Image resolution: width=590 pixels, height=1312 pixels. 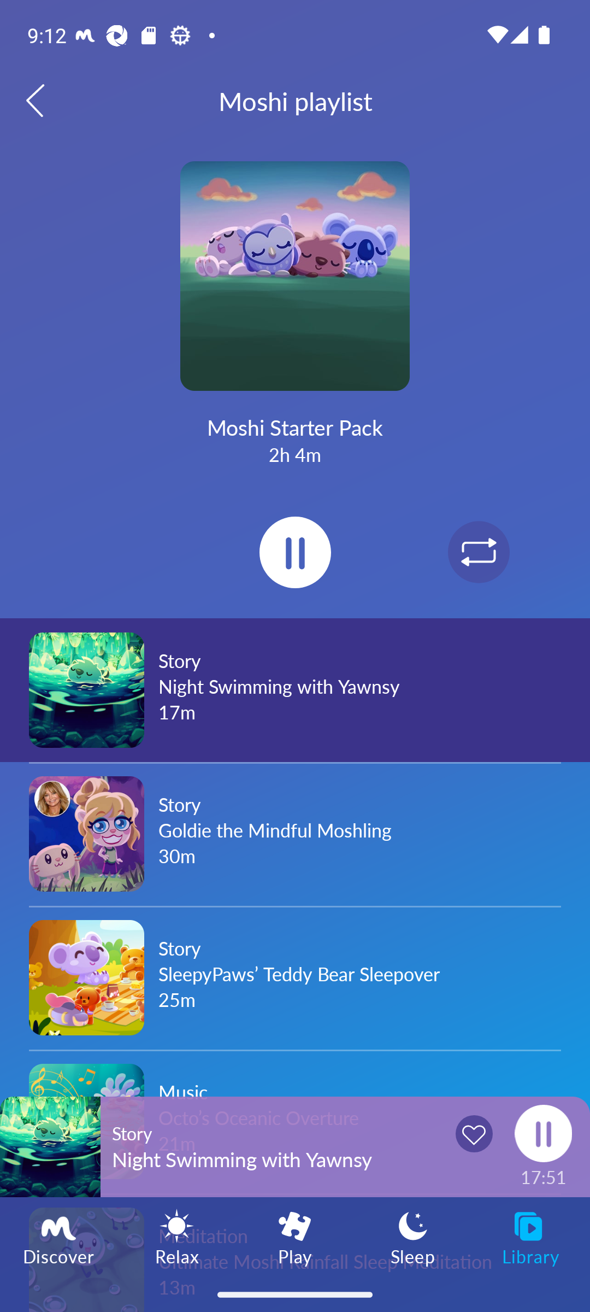 I want to click on Relax, so click(x=177, y=1237).